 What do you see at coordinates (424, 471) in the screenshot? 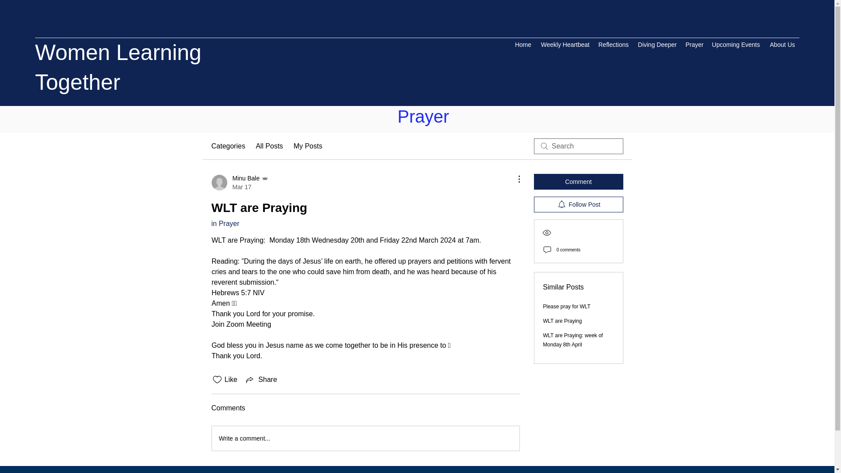
I see `Women Learning Together` at bounding box center [424, 471].